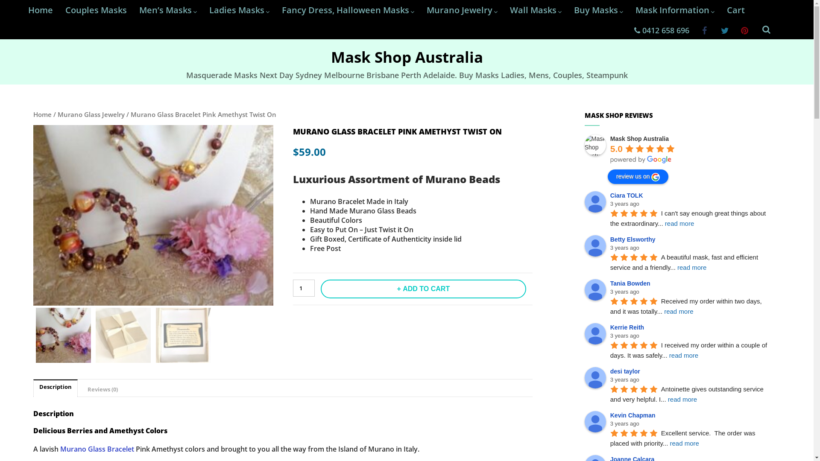 Image resolution: width=820 pixels, height=461 pixels. I want to click on ADD TO CART, so click(424, 289).